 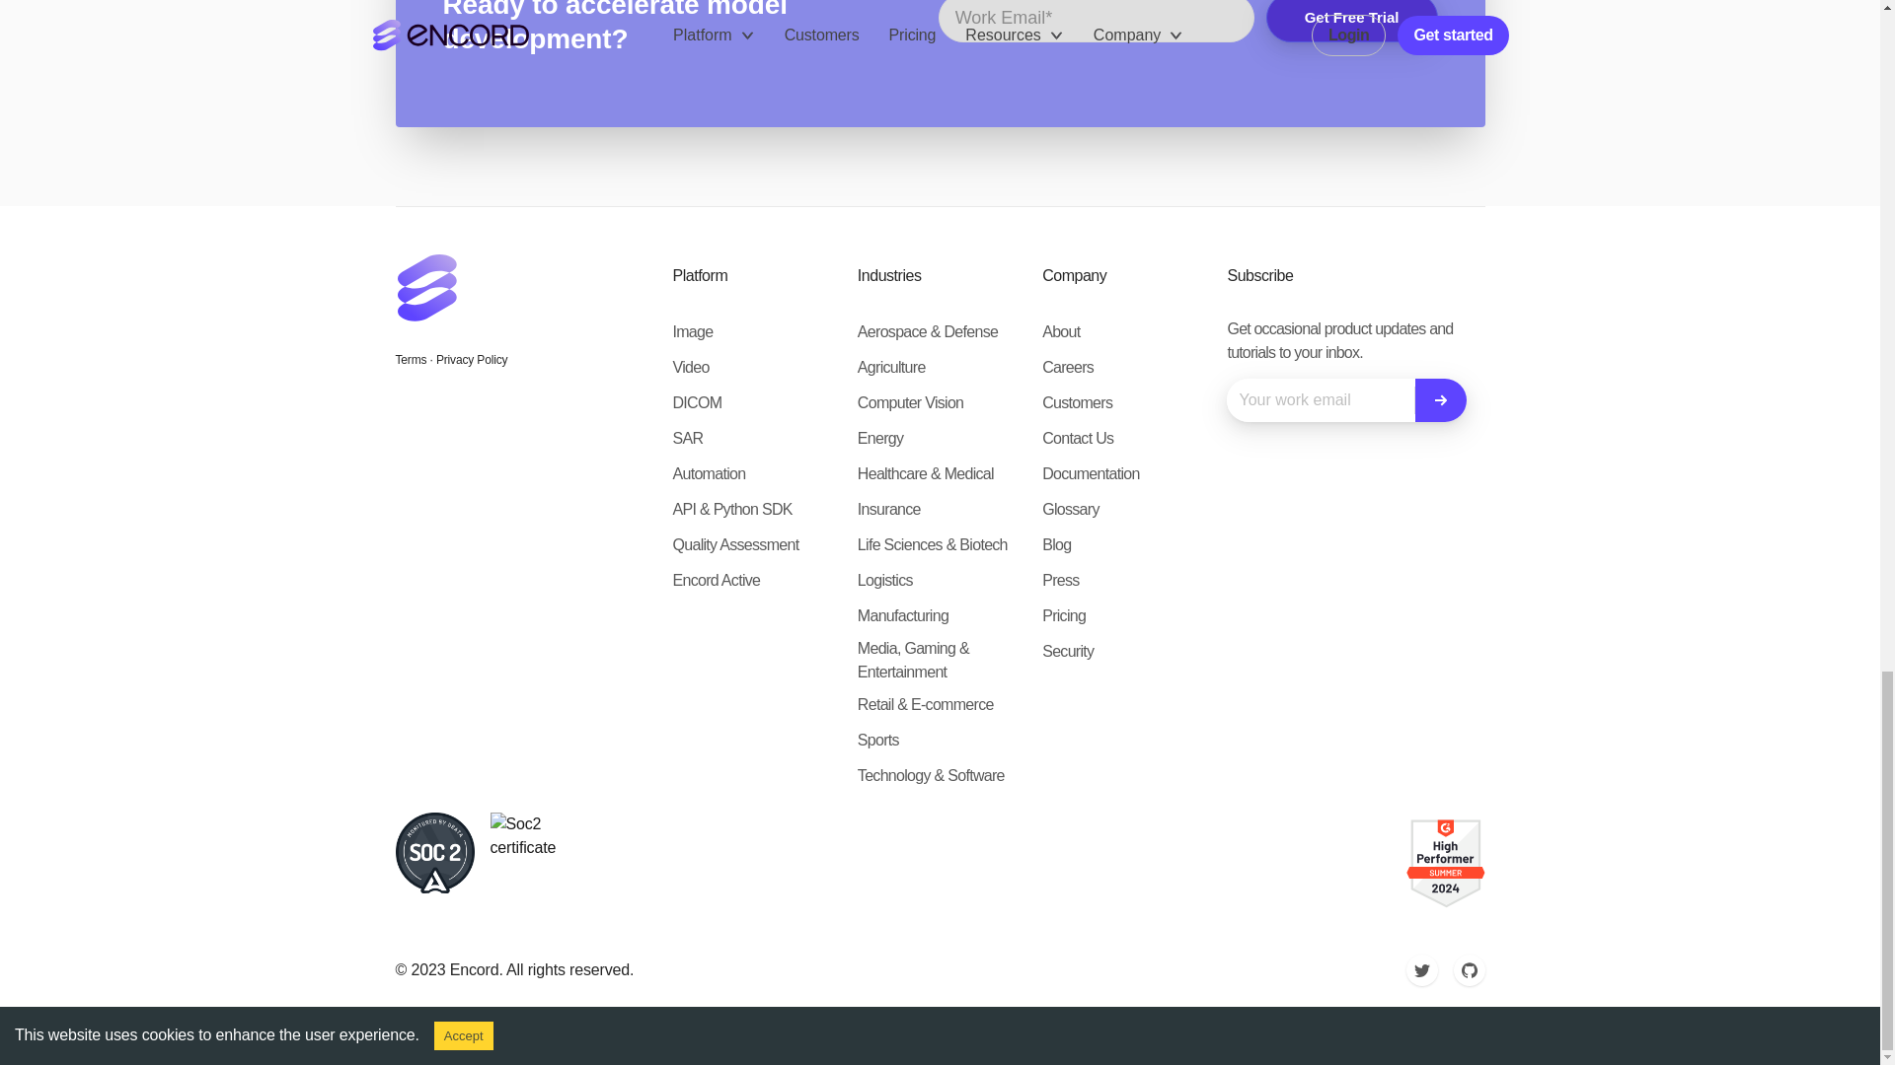 I want to click on Terms, so click(x=411, y=359).